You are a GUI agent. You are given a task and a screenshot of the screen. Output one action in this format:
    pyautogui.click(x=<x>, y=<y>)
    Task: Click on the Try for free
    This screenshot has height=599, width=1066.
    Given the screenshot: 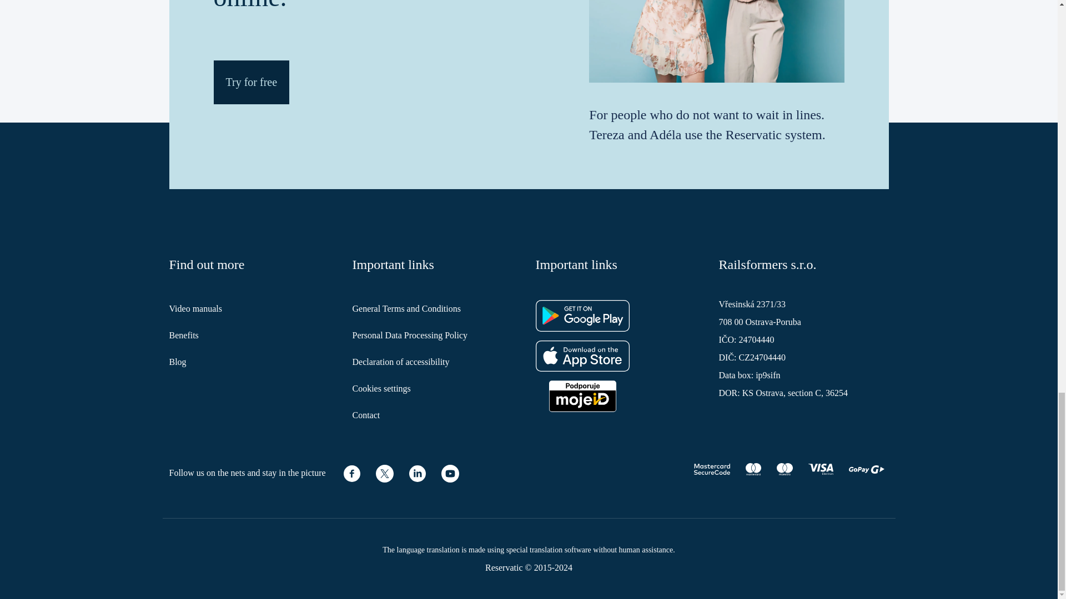 What is the action you would take?
    pyautogui.click(x=251, y=82)
    